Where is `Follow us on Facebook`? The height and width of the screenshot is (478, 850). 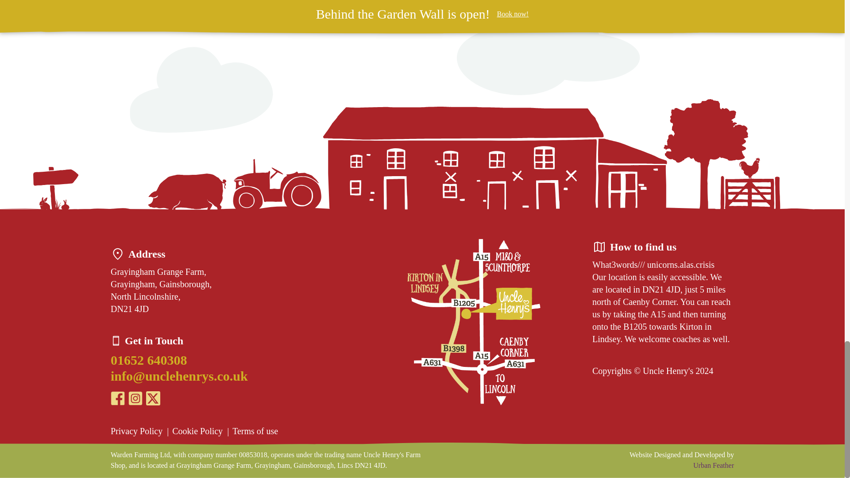 Follow us on Facebook is located at coordinates (118, 398).